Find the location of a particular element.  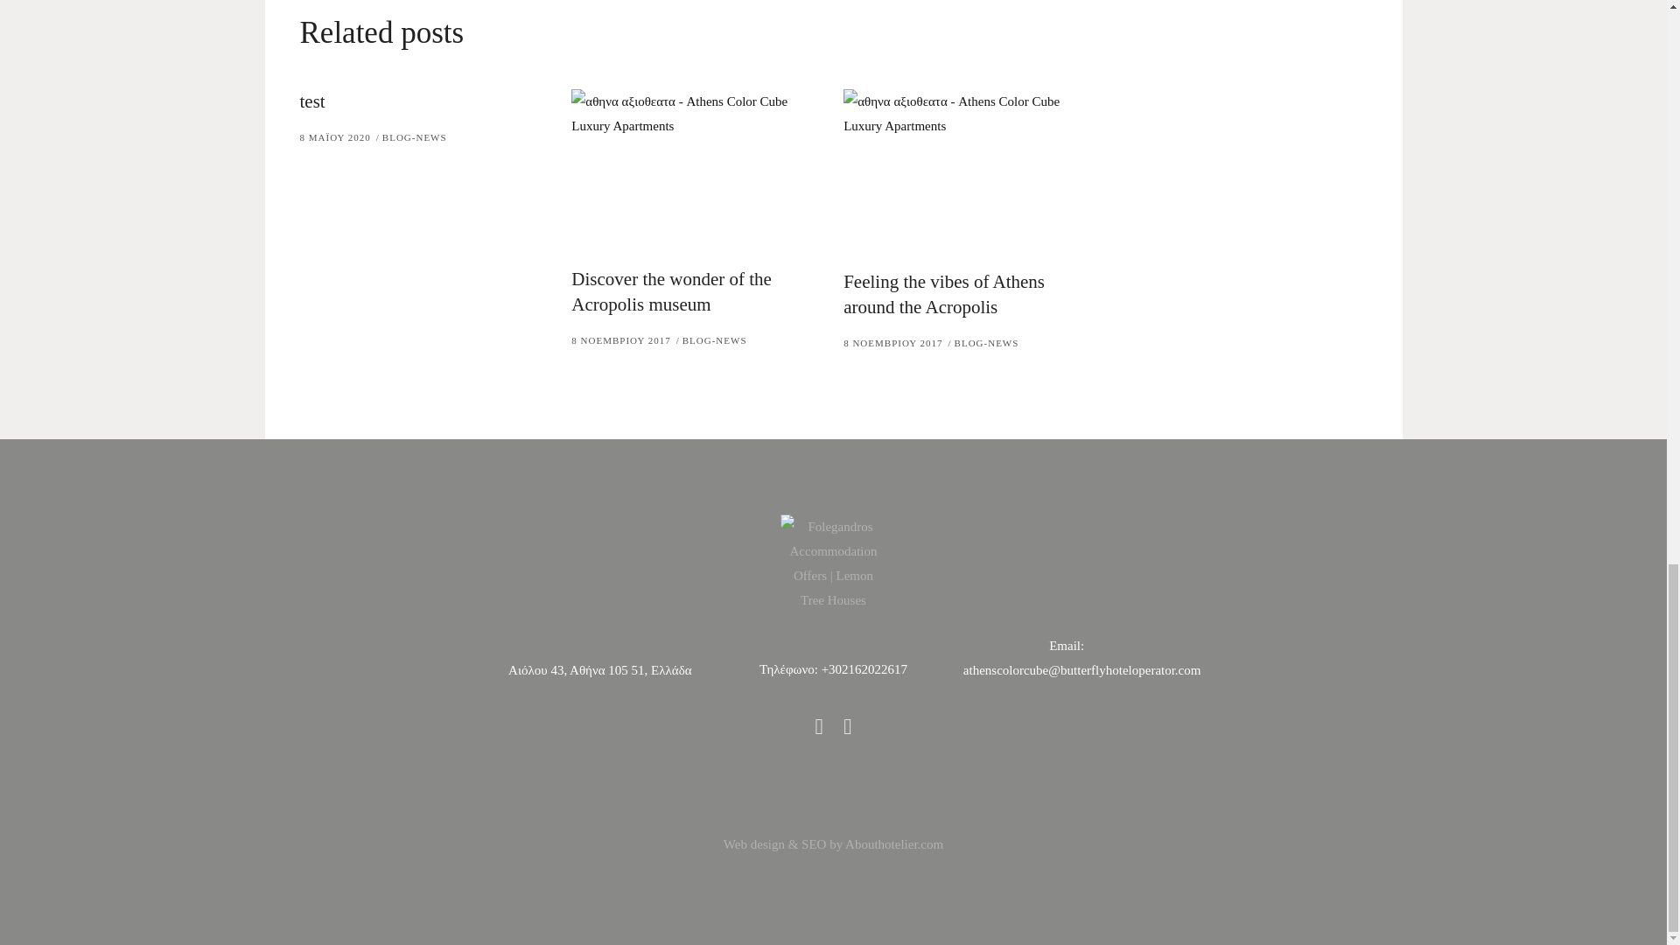

Feeling the vibes of Athens around the Acropolis is located at coordinates (943, 294).